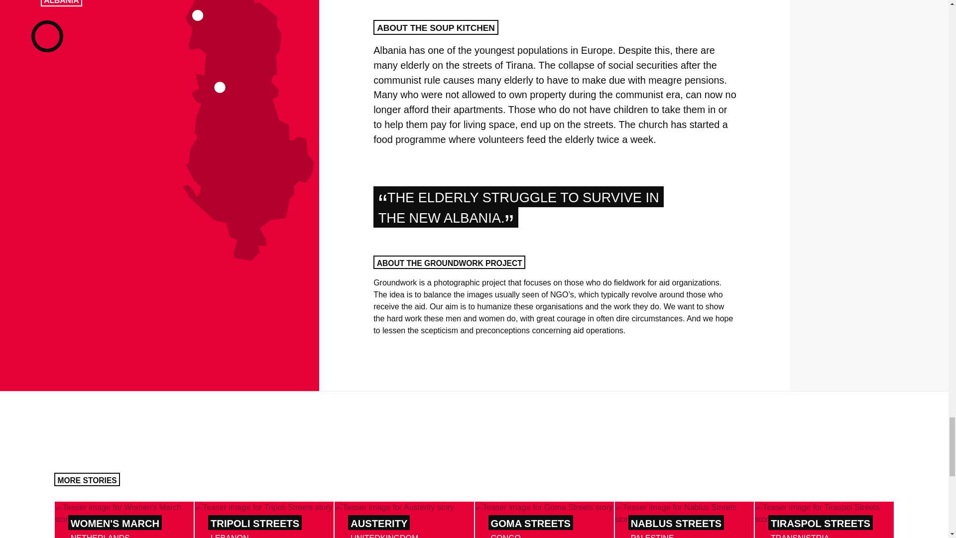  I want to click on Go to Goma Streets story, so click(264, 520).